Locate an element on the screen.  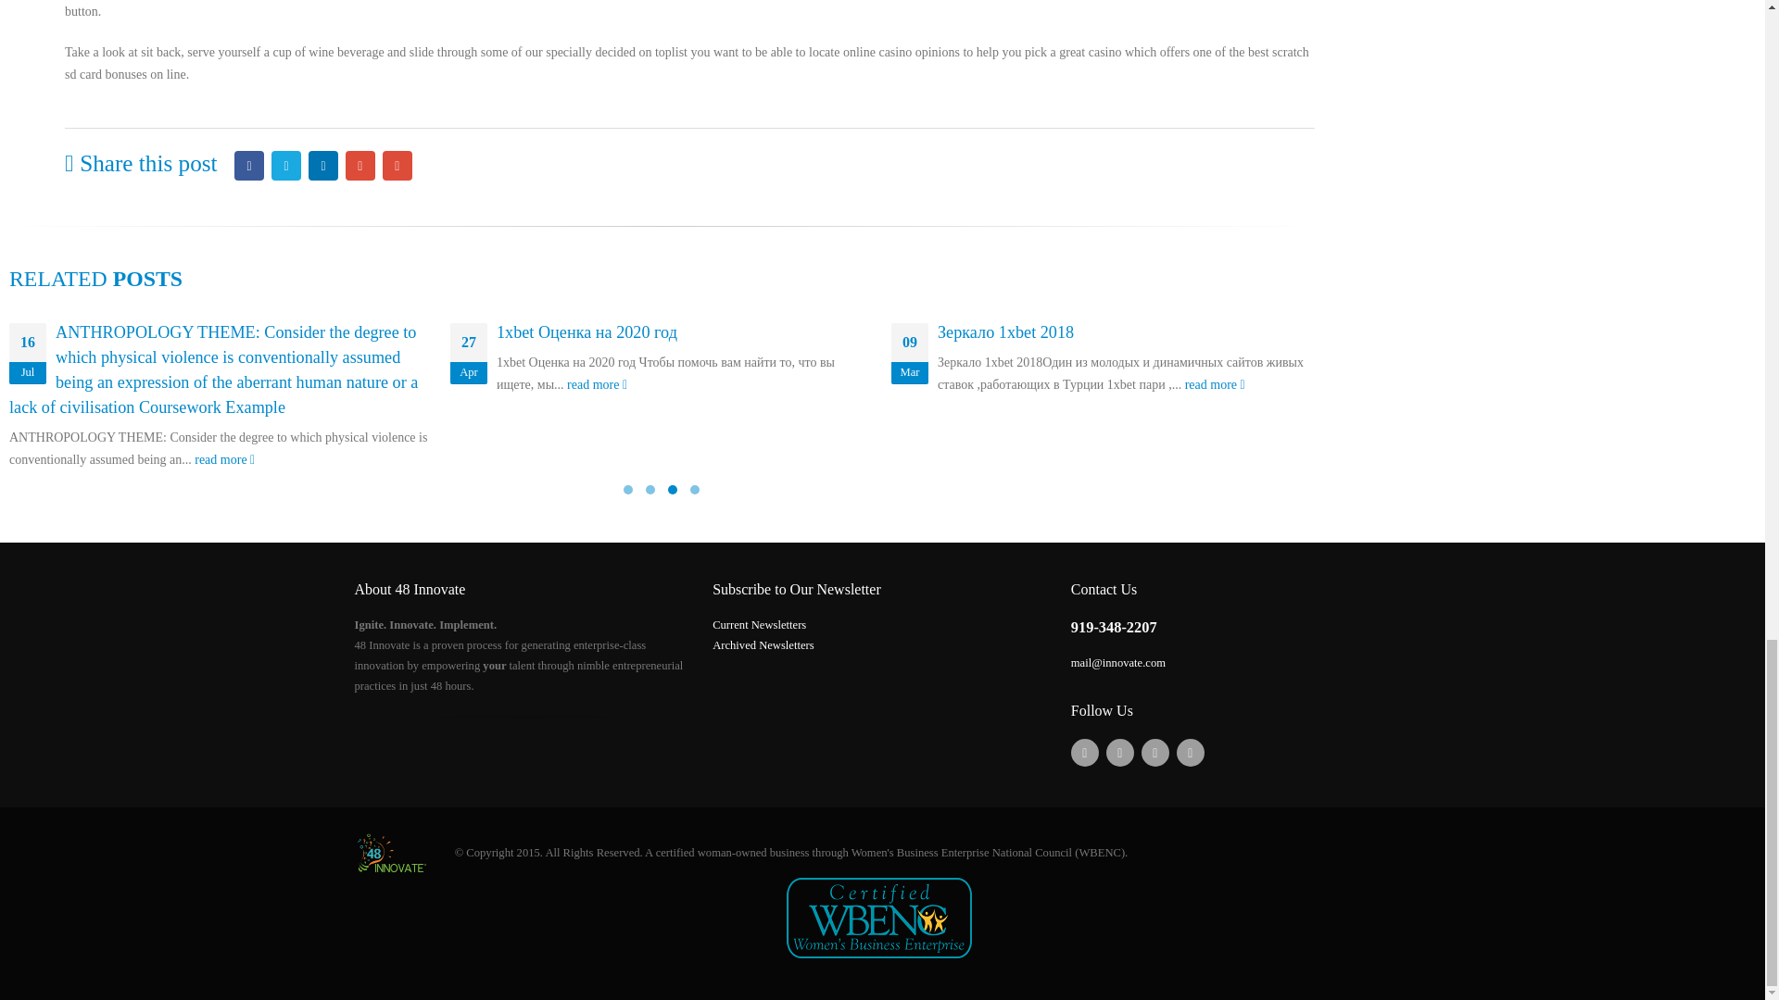
48 Innovate - Ignite Employee-driven Innovation is located at coordinates (391, 852).